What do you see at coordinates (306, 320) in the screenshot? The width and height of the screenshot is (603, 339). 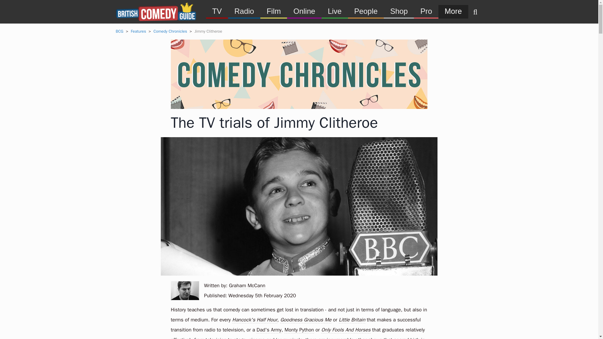 I see `Goodness Gracious Me` at bounding box center [306, 320].